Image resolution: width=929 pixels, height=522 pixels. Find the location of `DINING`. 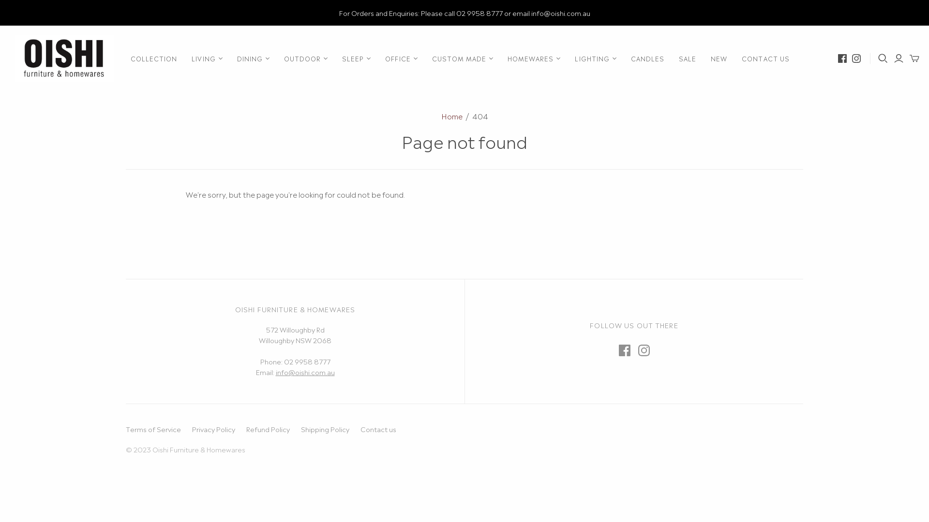

DINING is located at coordinates (254, 58).